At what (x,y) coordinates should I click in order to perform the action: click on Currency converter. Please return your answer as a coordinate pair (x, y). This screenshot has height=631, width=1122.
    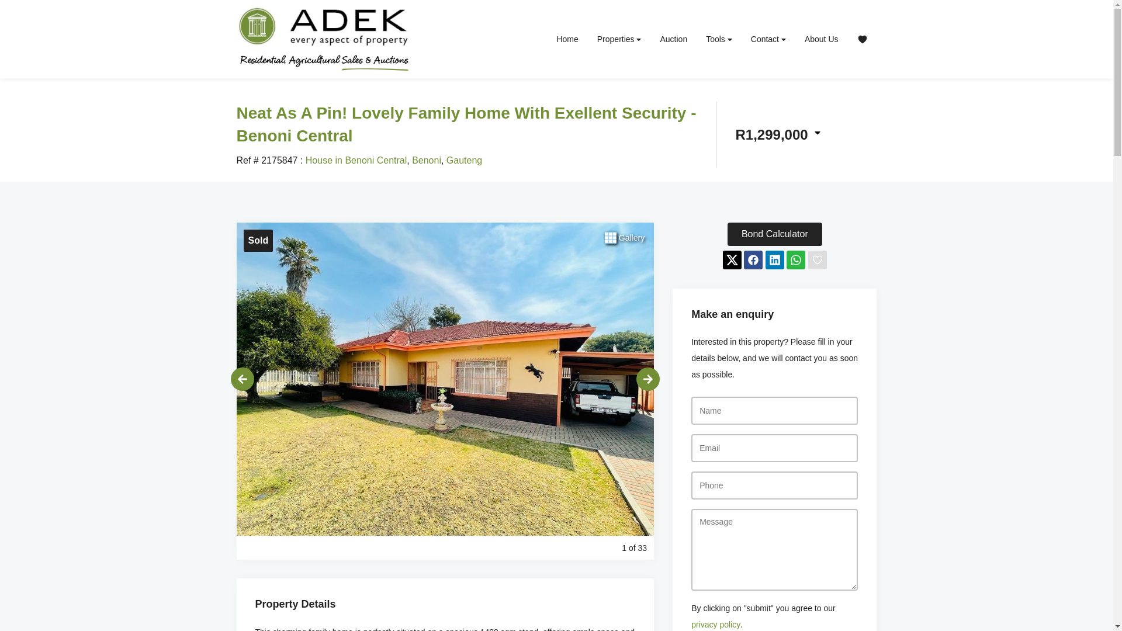
    Looking at the image, I should click on (778, 134).